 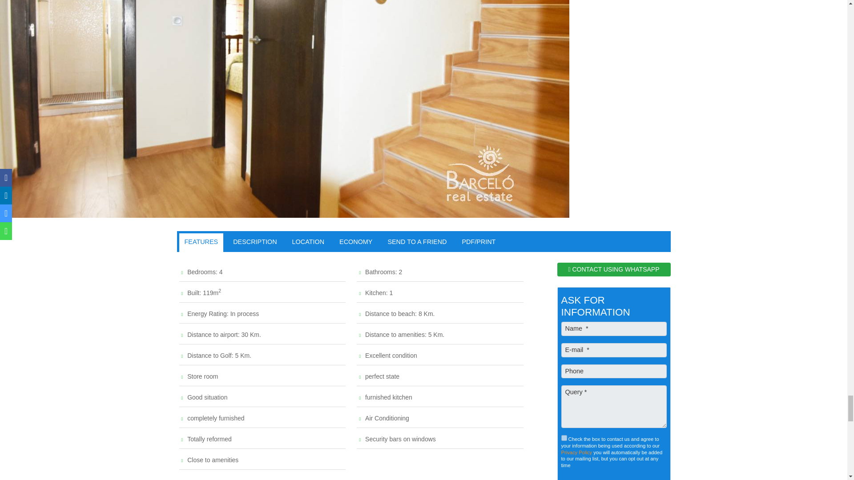 I want to click on on, so click(x=564, y=438).